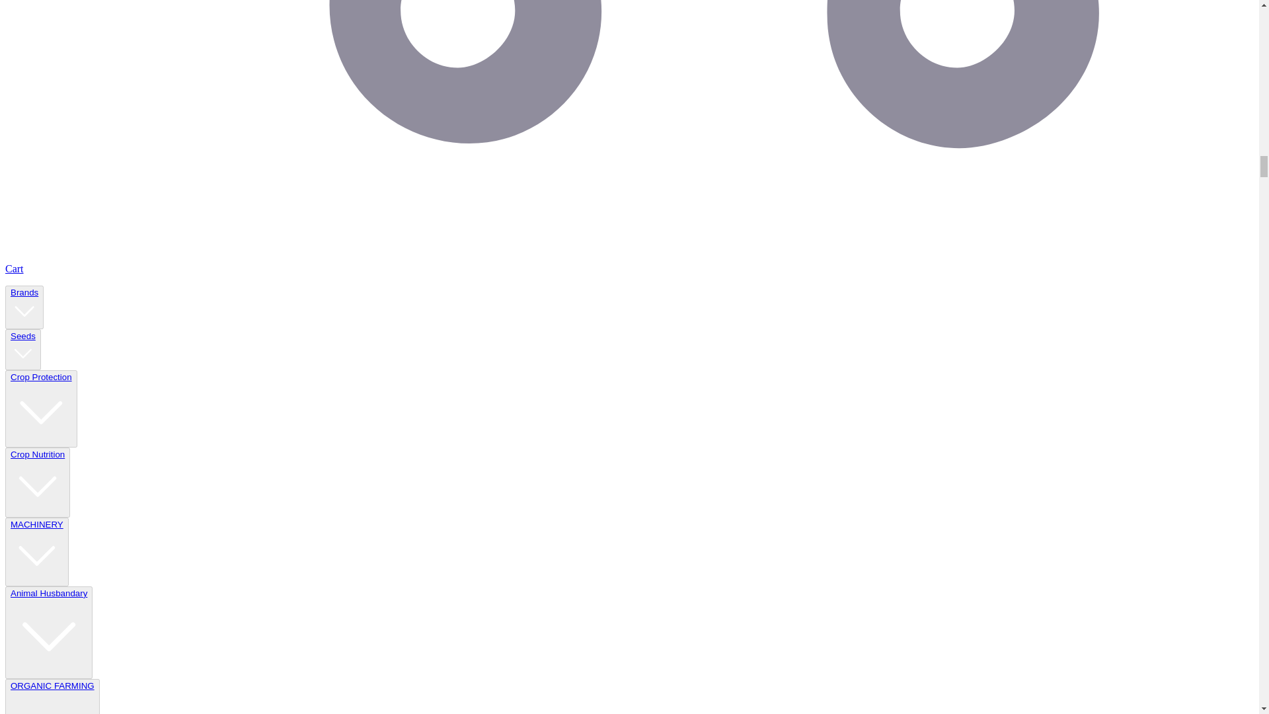  What do you see at coordinates (37, 483) in the screenshot?
I see `Crop Nutrition` at bounding box center [37, 483].